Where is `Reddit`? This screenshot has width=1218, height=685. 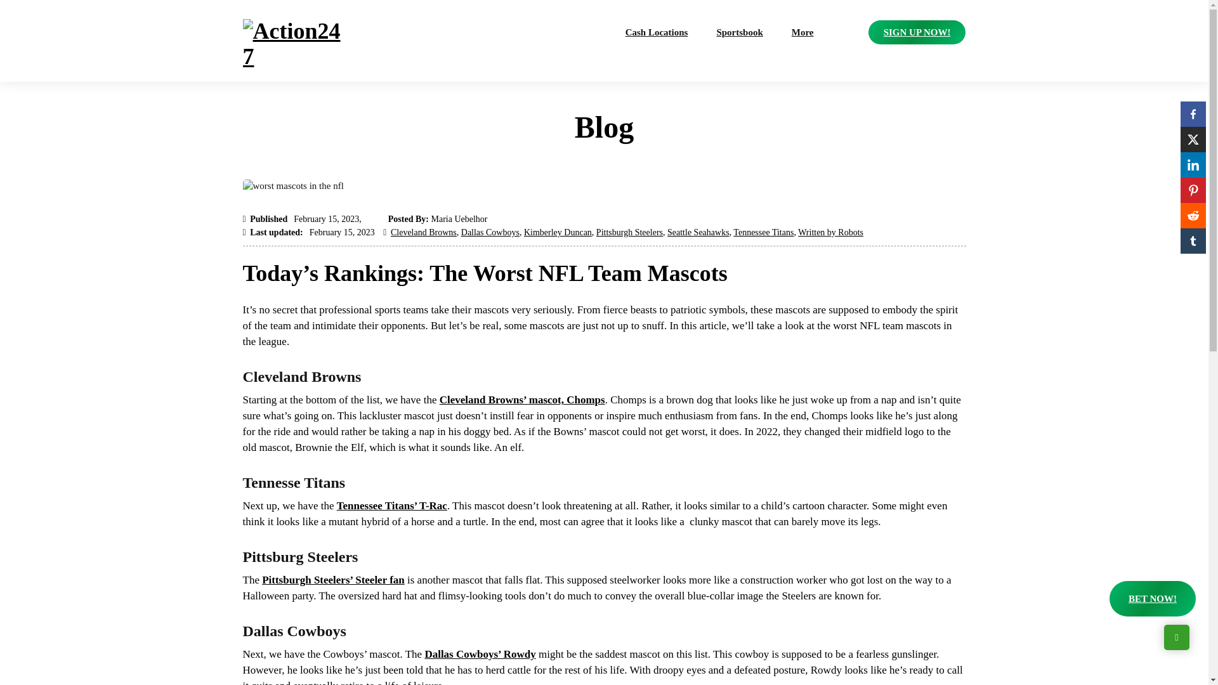 Reddit is located at coordinates (1193, 215).